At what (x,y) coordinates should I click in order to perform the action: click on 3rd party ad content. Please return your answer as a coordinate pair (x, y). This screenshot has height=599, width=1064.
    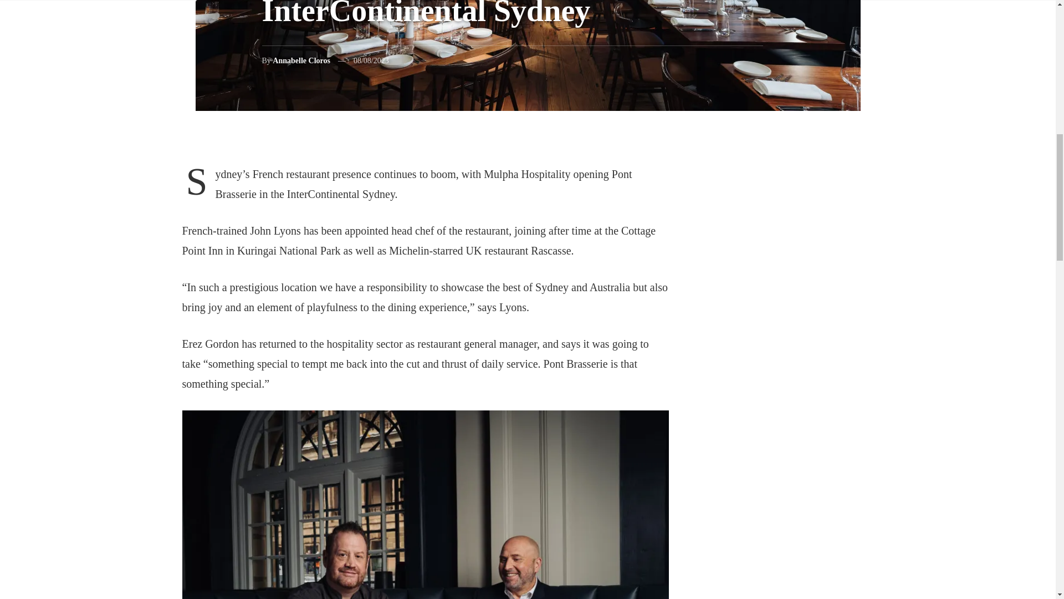
    Looking at the image, I should click on (804, 561).